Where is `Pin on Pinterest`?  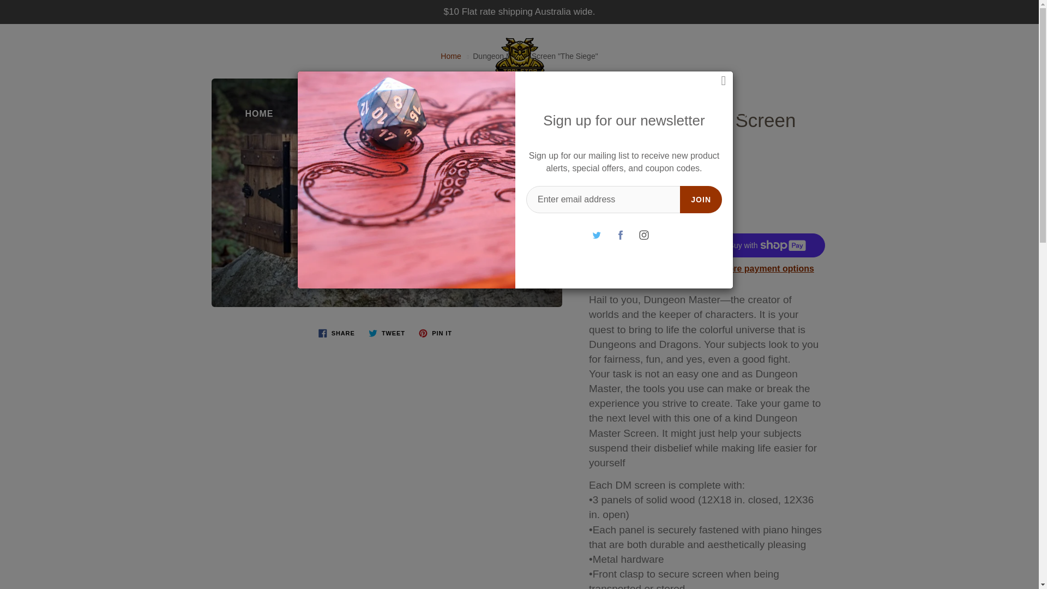 Pin on Pinterest is located at coordinates (435, 333).